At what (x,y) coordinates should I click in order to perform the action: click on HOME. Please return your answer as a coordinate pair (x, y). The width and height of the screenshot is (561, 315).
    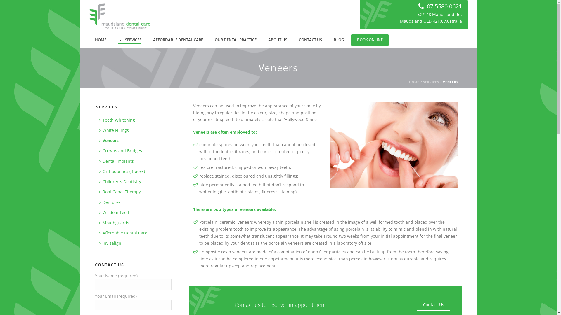
    Looking at the image, I should click on (414, 82).